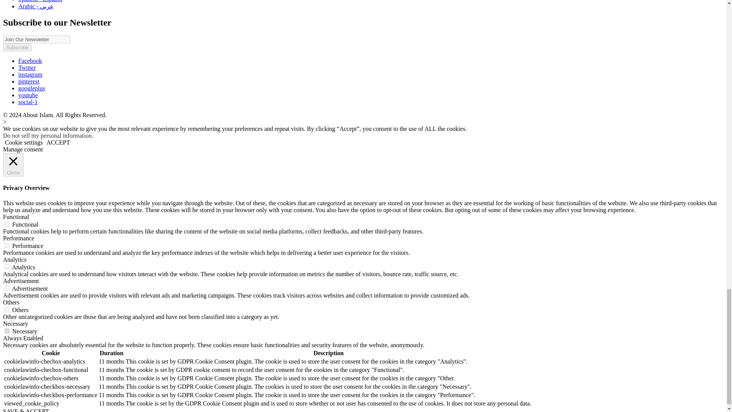 Image resolution: width=732 pixels, height=412 pixels. I want to click on youtube, so click(28, 95).